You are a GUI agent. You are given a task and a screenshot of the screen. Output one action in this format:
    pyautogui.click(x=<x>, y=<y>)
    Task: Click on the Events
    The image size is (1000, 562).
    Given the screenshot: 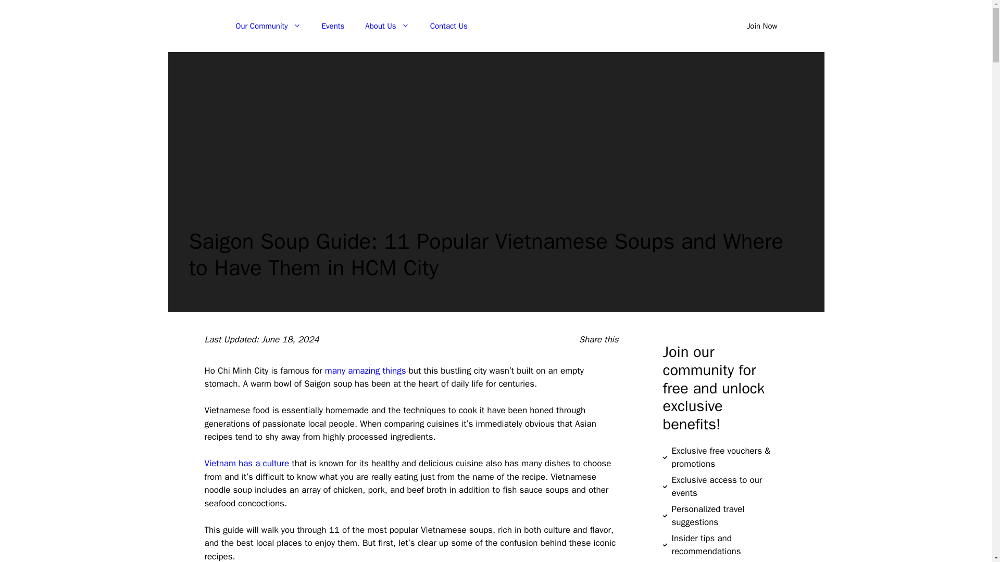 What is the action you would take?
    pyautogui.click(x=333, y=26)
    